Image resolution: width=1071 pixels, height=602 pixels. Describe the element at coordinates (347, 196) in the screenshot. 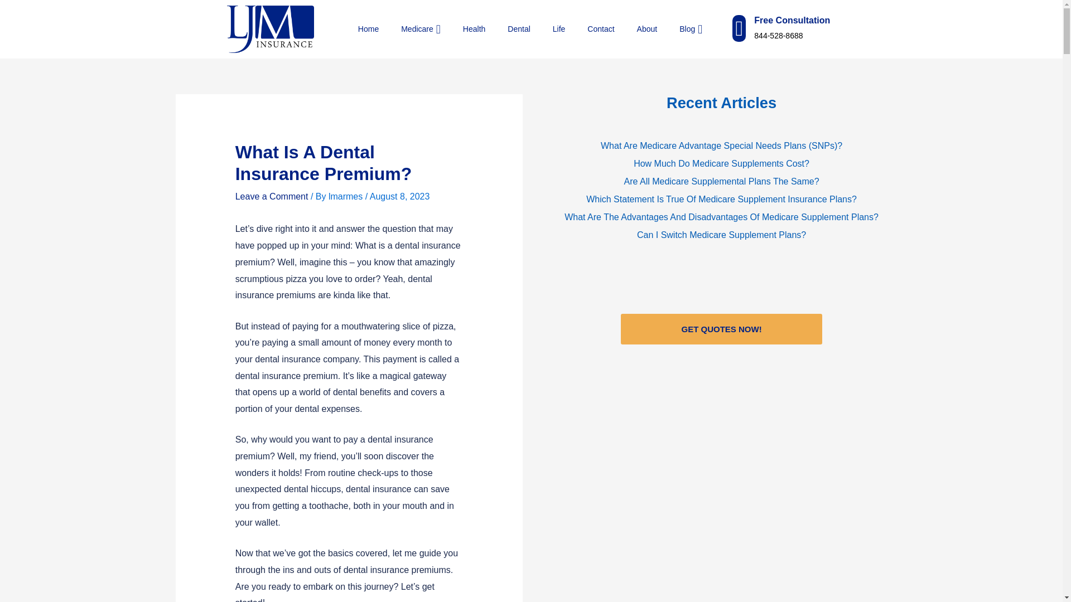

I see `View all posts by lmarmes` at that location.